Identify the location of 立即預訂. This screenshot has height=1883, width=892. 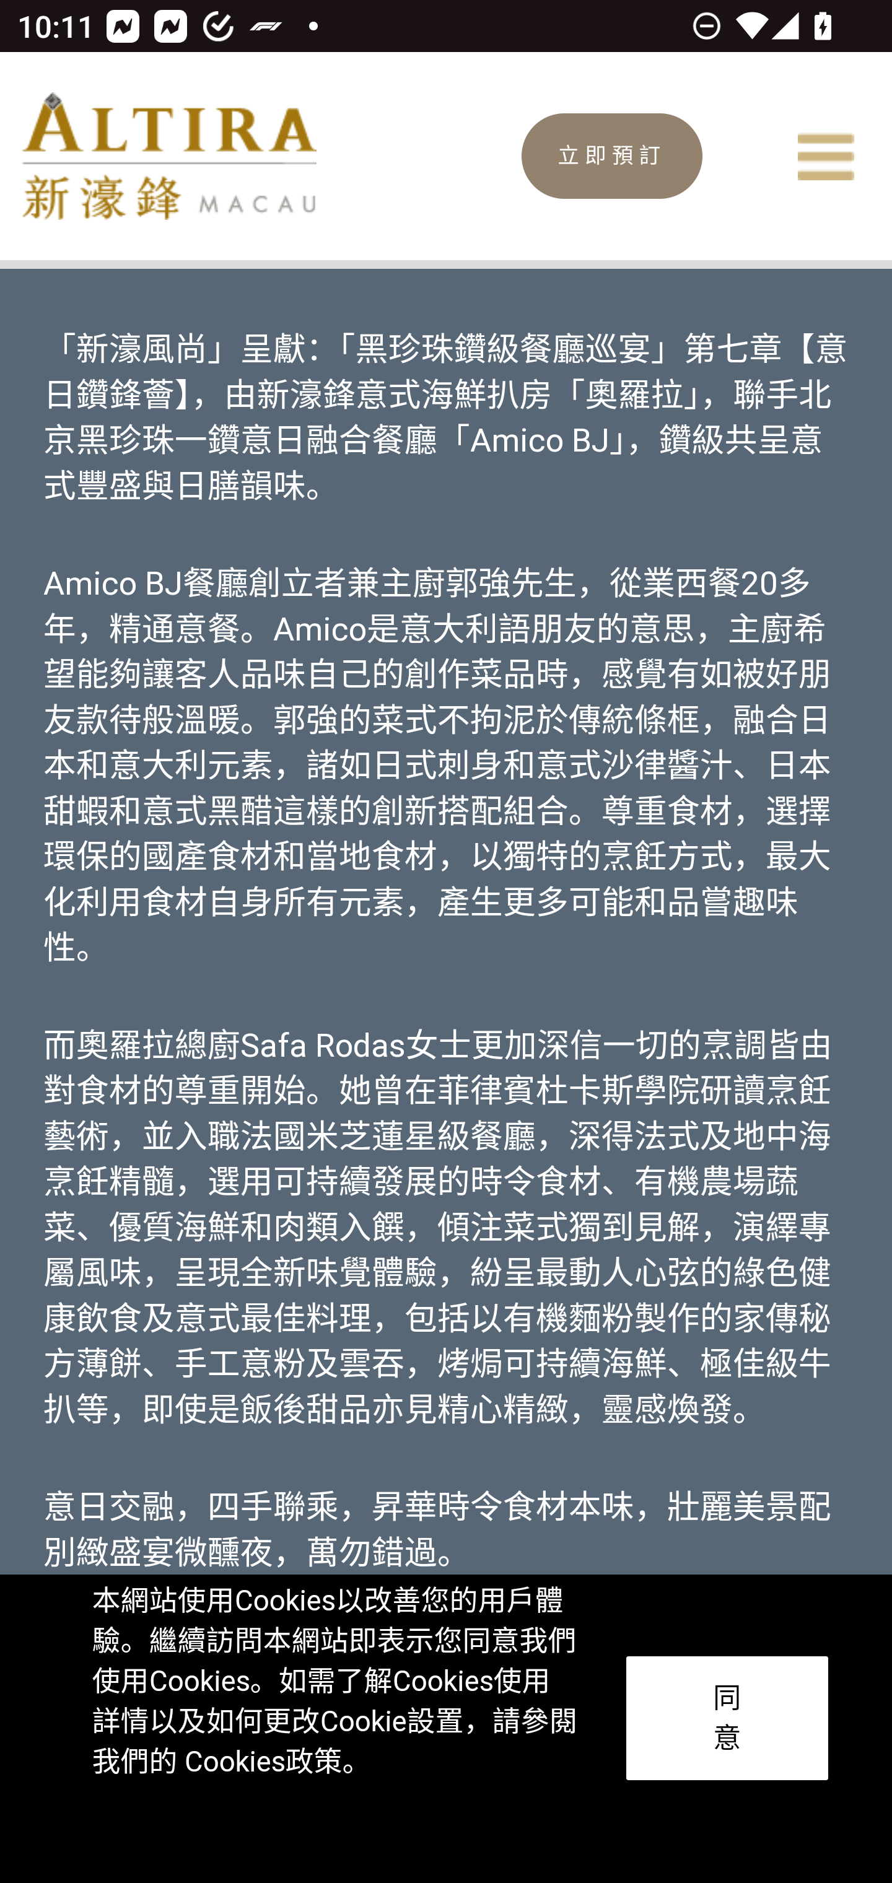
(612, 156).